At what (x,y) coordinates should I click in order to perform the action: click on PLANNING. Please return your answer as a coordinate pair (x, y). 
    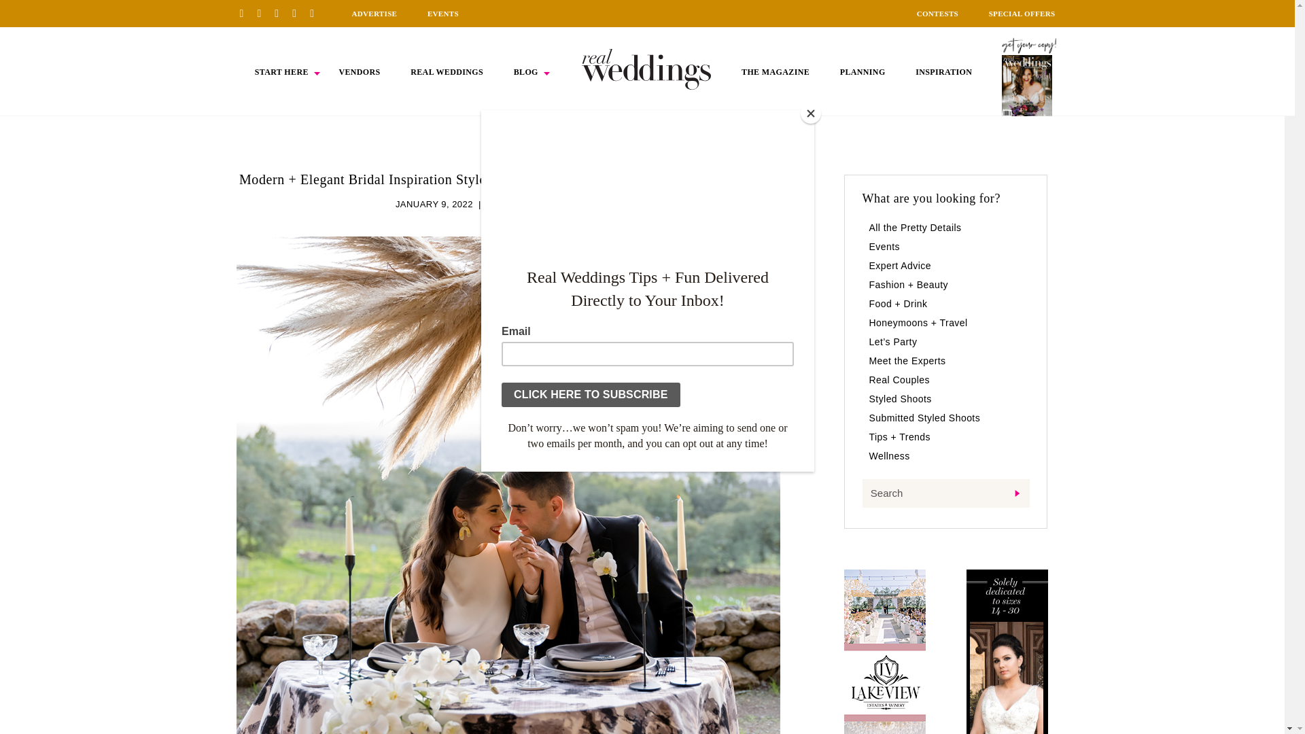
    Looking at the image, I should click on (863, 72).